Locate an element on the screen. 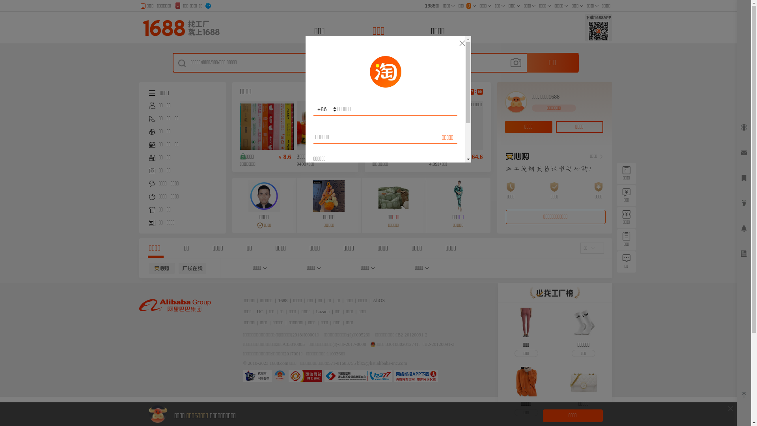  AliOS is located at coordinates (378, 301).